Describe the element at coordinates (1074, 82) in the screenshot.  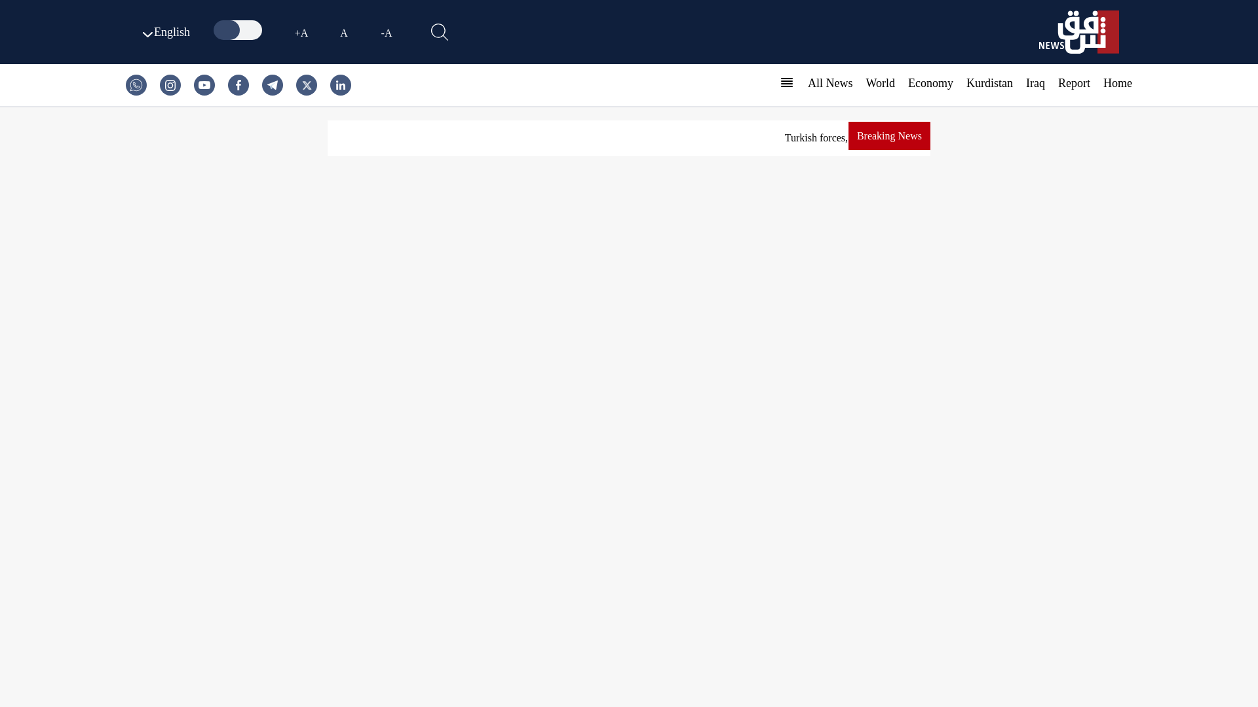
I see `Report` at that location.